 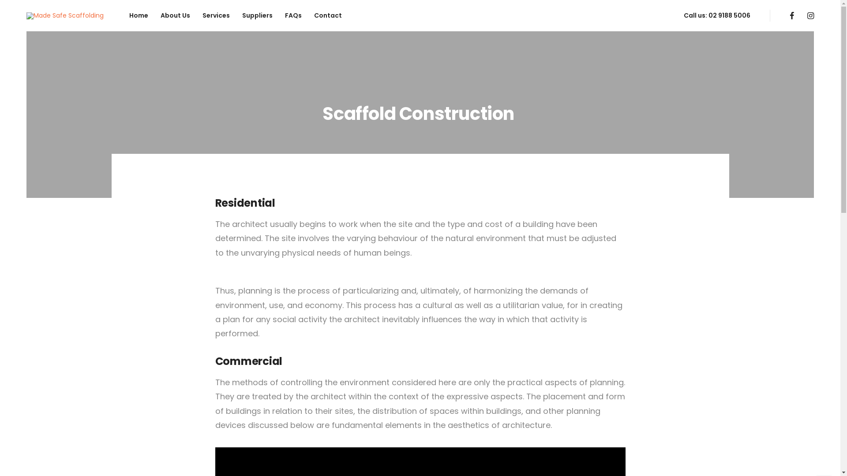 What do you see at coordinates (328, 16) in the screenshot?
I see `Contact` at bounding box center [328, 16].